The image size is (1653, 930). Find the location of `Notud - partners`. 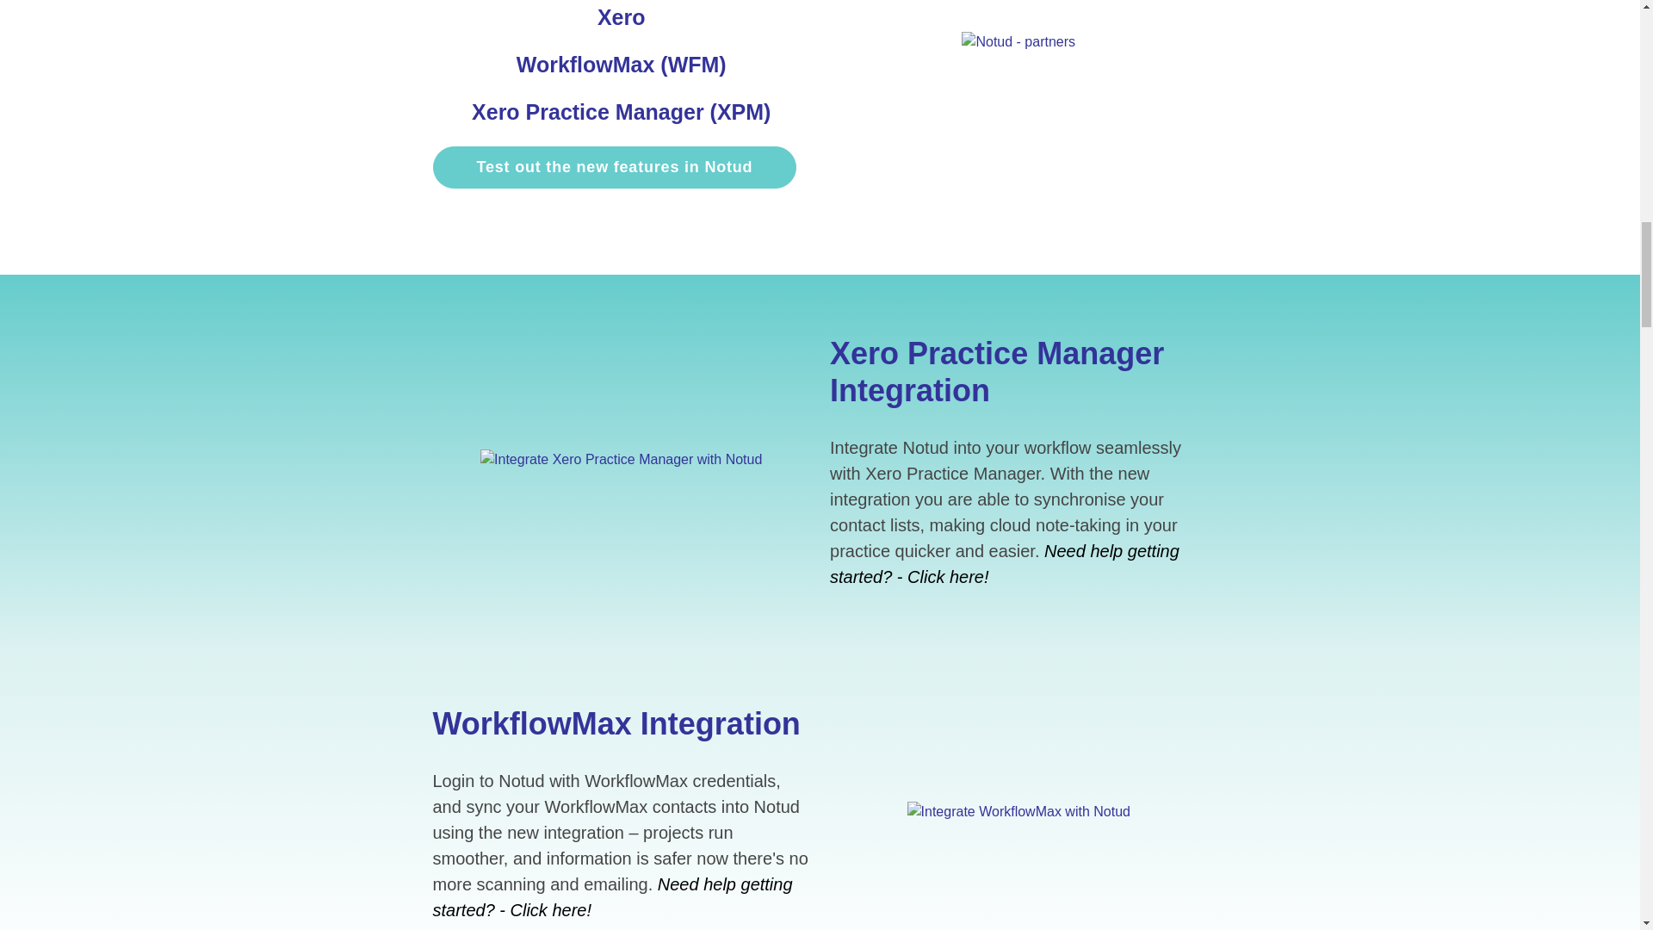

Notud - partners is located at coordinates (1018, 41).